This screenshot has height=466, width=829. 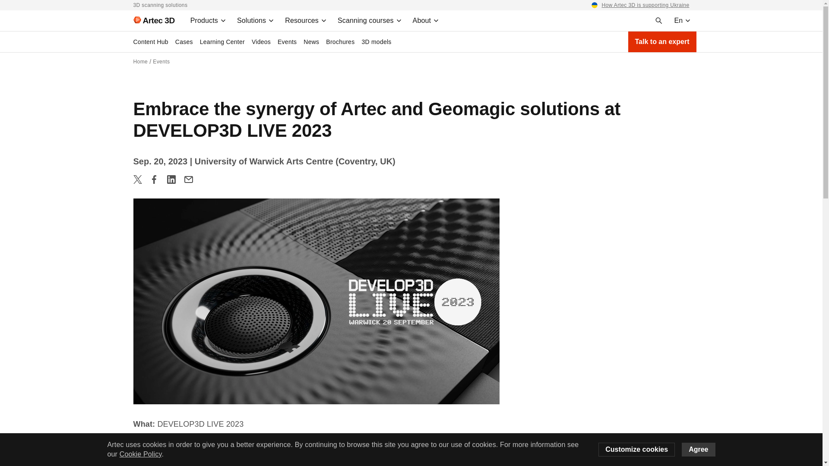 I want to click on Events, so click(x=161, y=62).